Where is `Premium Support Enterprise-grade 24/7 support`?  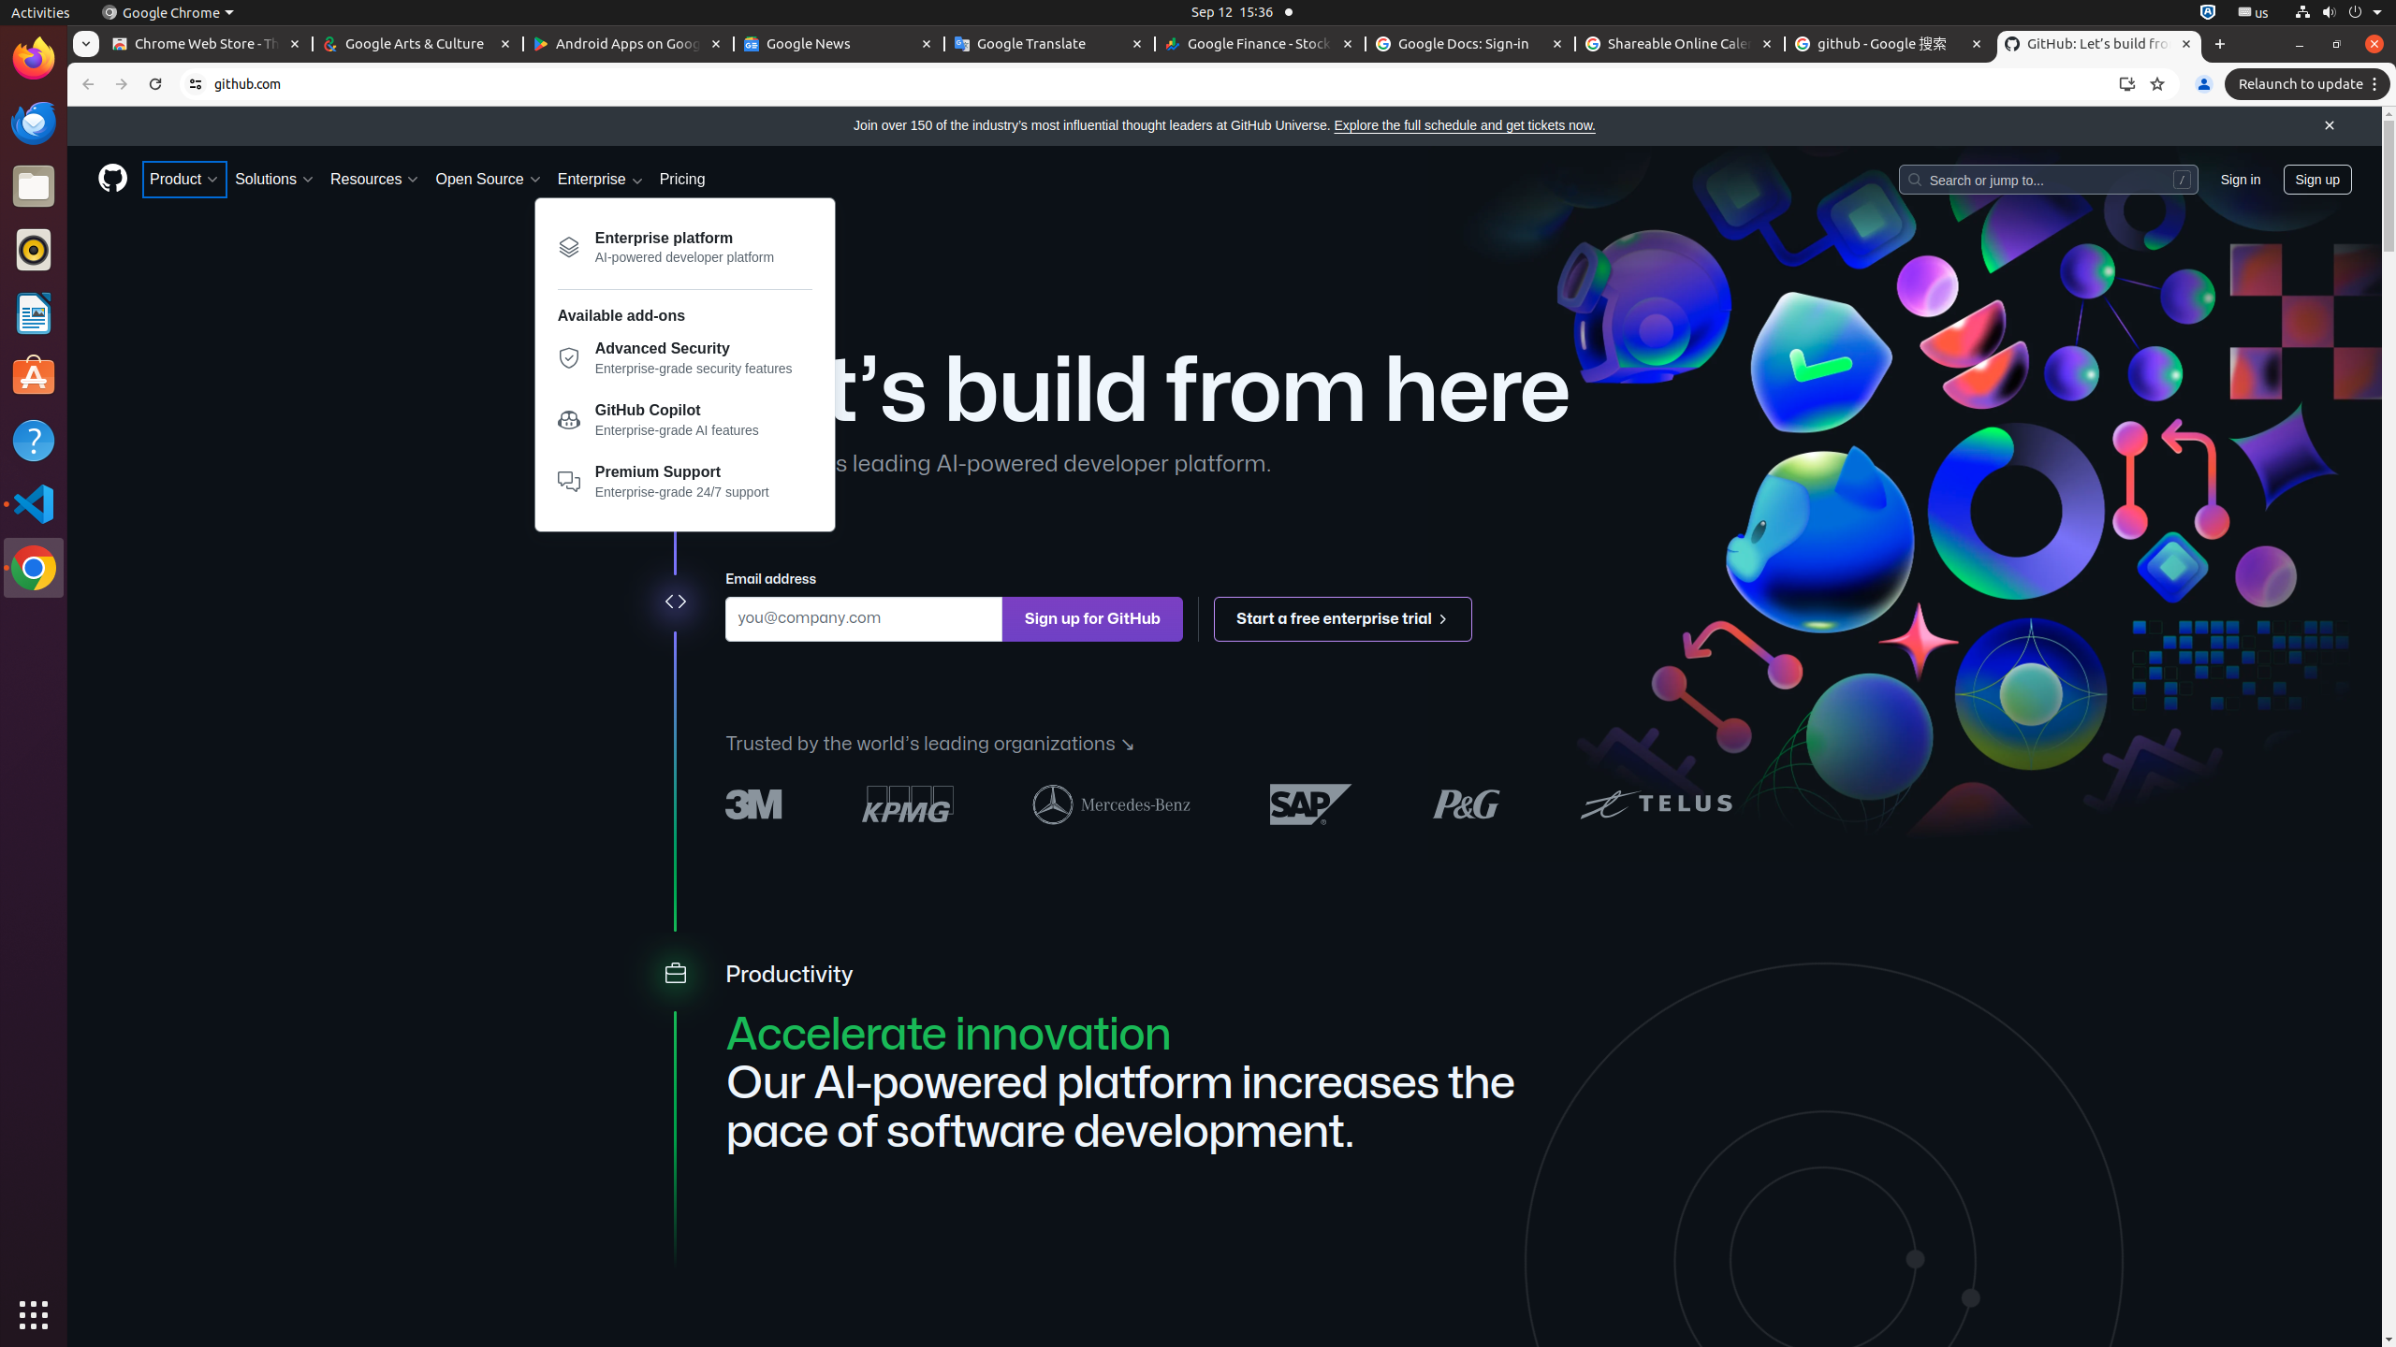
Premium Support Enterprise-grade 24/7 support is located at coordinates (685, 483).